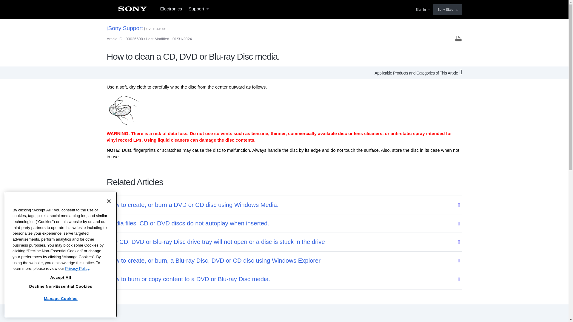  What do you see at coordinates (156, 29) in the screenshot?
I see `SVF15A190S` at bounding box center [156, 29].